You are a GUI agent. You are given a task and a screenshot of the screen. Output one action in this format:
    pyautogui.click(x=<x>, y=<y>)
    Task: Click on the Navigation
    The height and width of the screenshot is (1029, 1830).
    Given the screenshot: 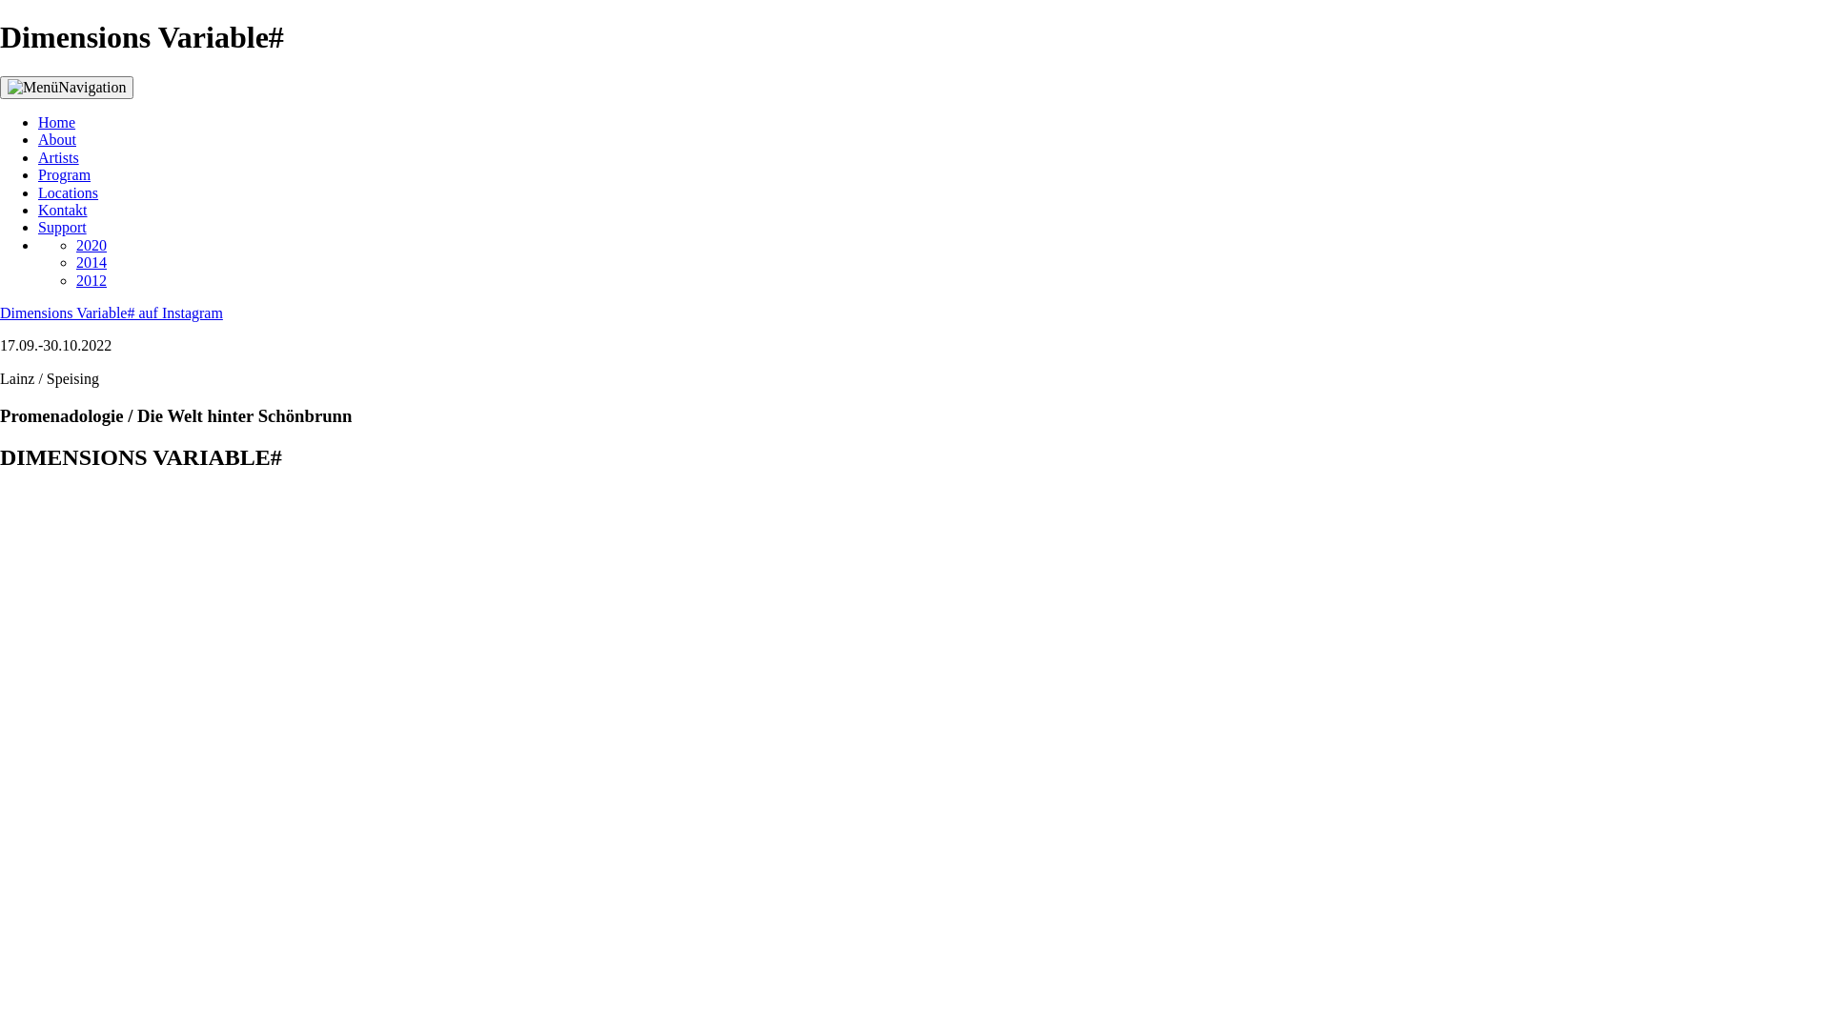 What is the action you would take?
    pyautogui.click(x=67, y=88)
    